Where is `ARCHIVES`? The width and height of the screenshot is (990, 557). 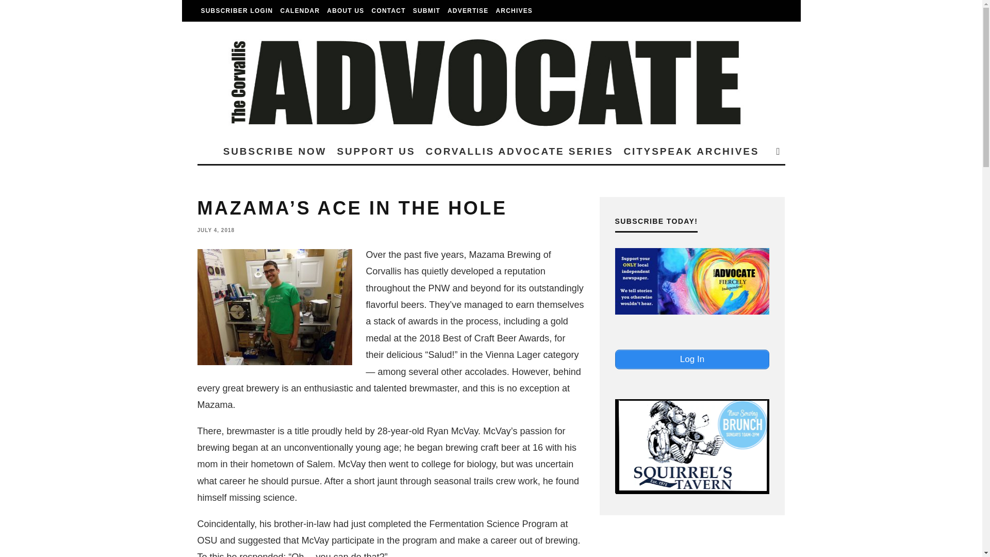
ARCHIVES is located at coordinates (514, 11).